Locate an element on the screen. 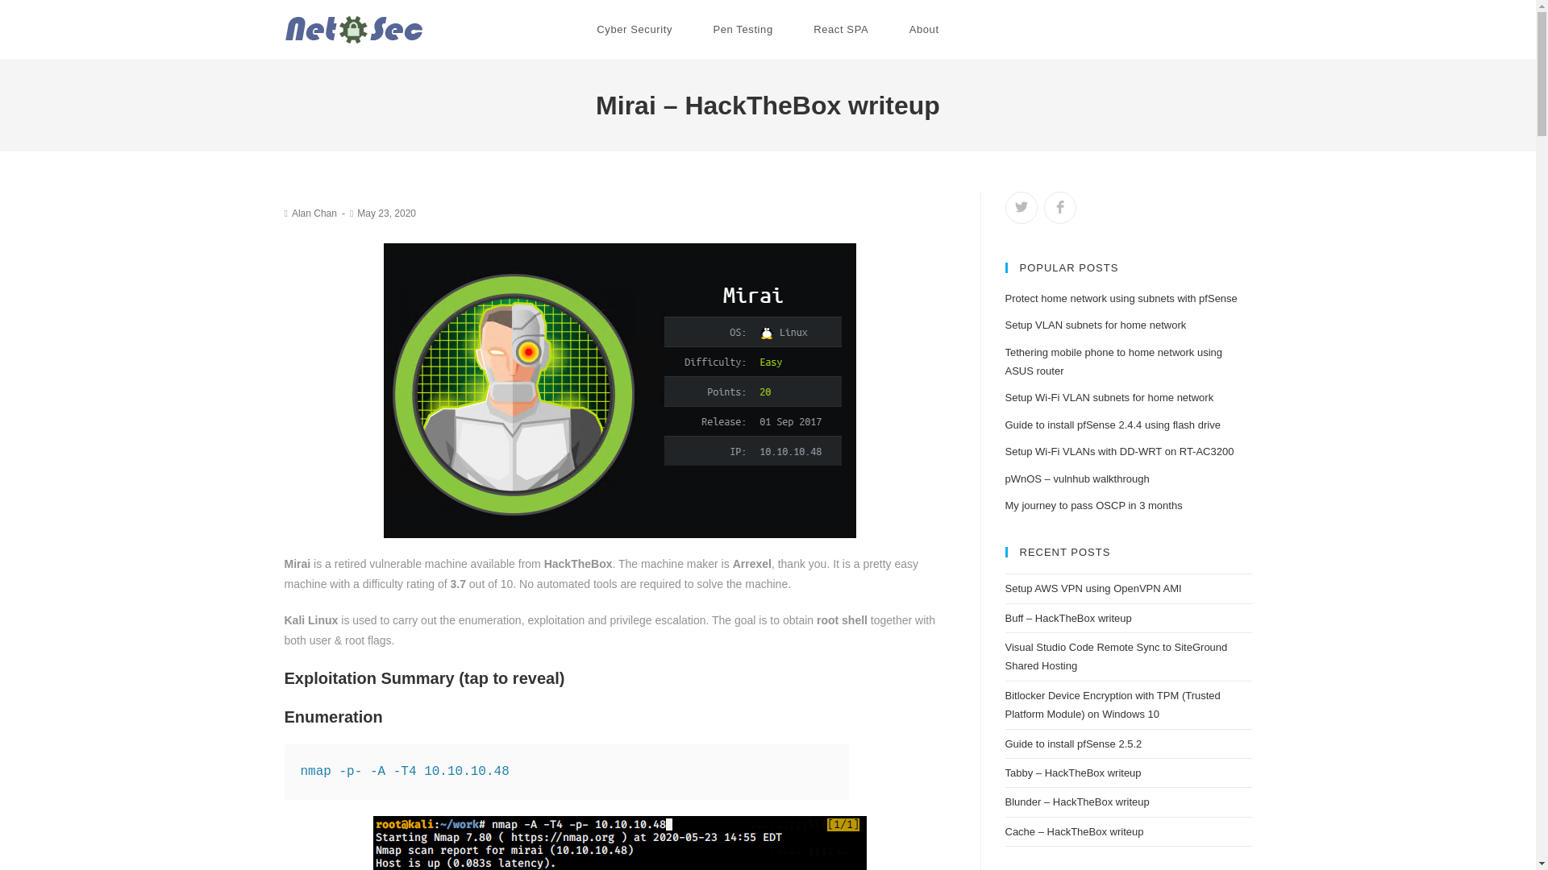  Guide to install pfSense 2.5.2 is located at coordinates (1073, 743).